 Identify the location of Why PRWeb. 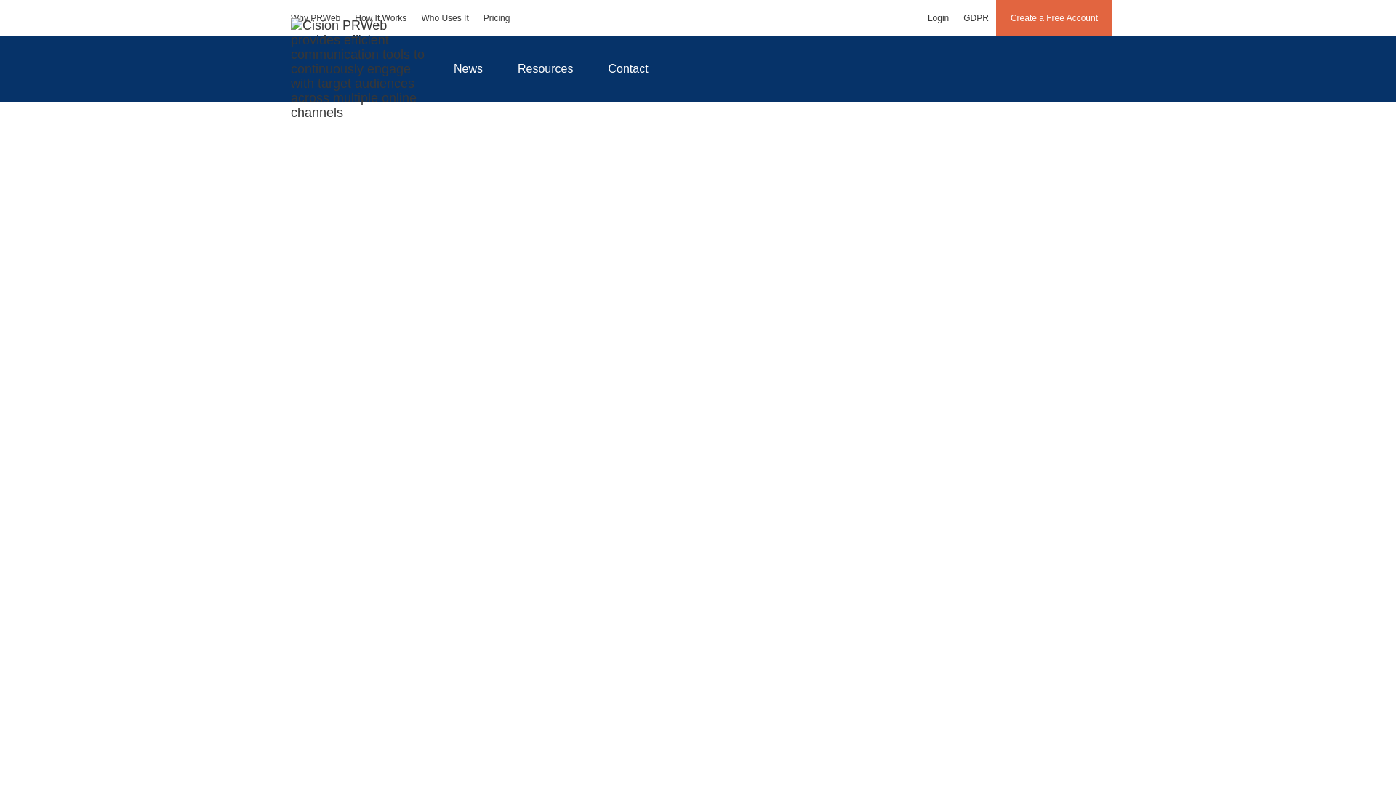
(316, 17).